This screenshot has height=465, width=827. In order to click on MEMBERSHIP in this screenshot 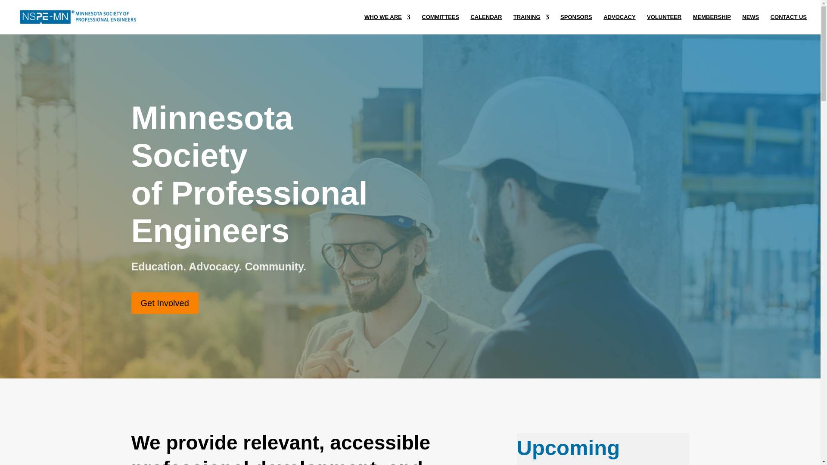, I will do `click(712, 24)`.